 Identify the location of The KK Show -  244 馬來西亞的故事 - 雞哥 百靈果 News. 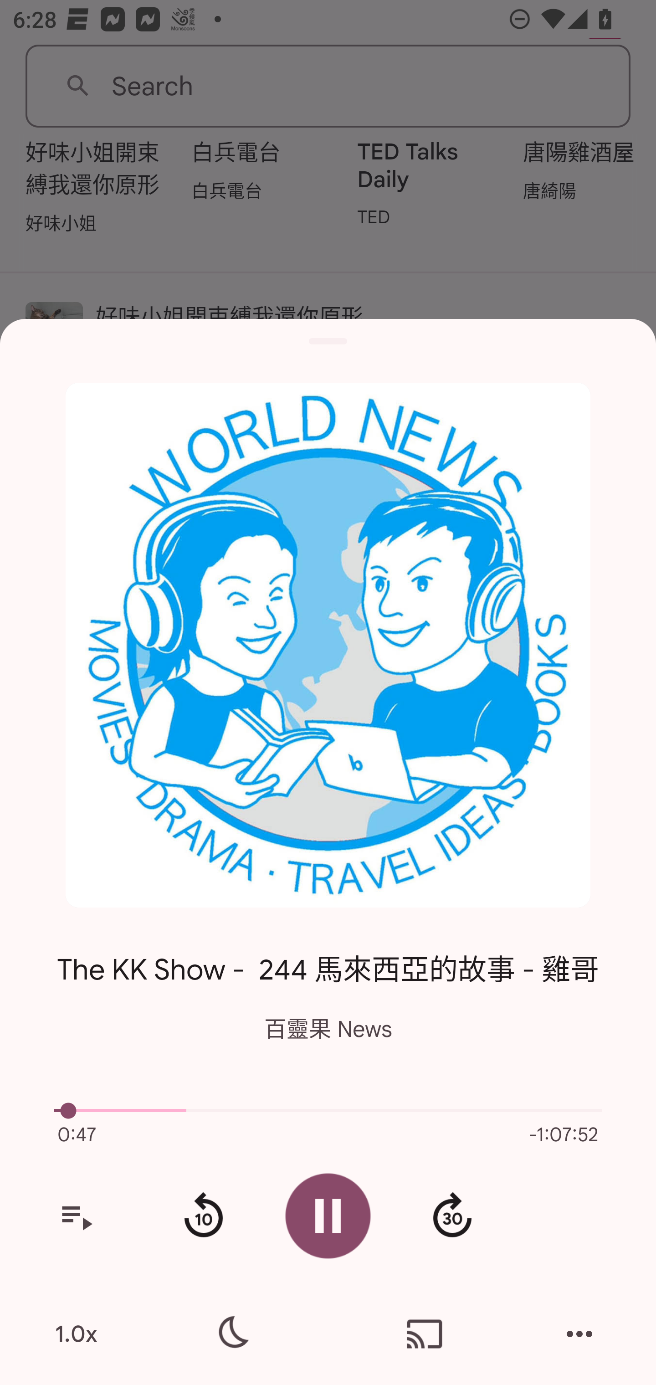
(328, 983).